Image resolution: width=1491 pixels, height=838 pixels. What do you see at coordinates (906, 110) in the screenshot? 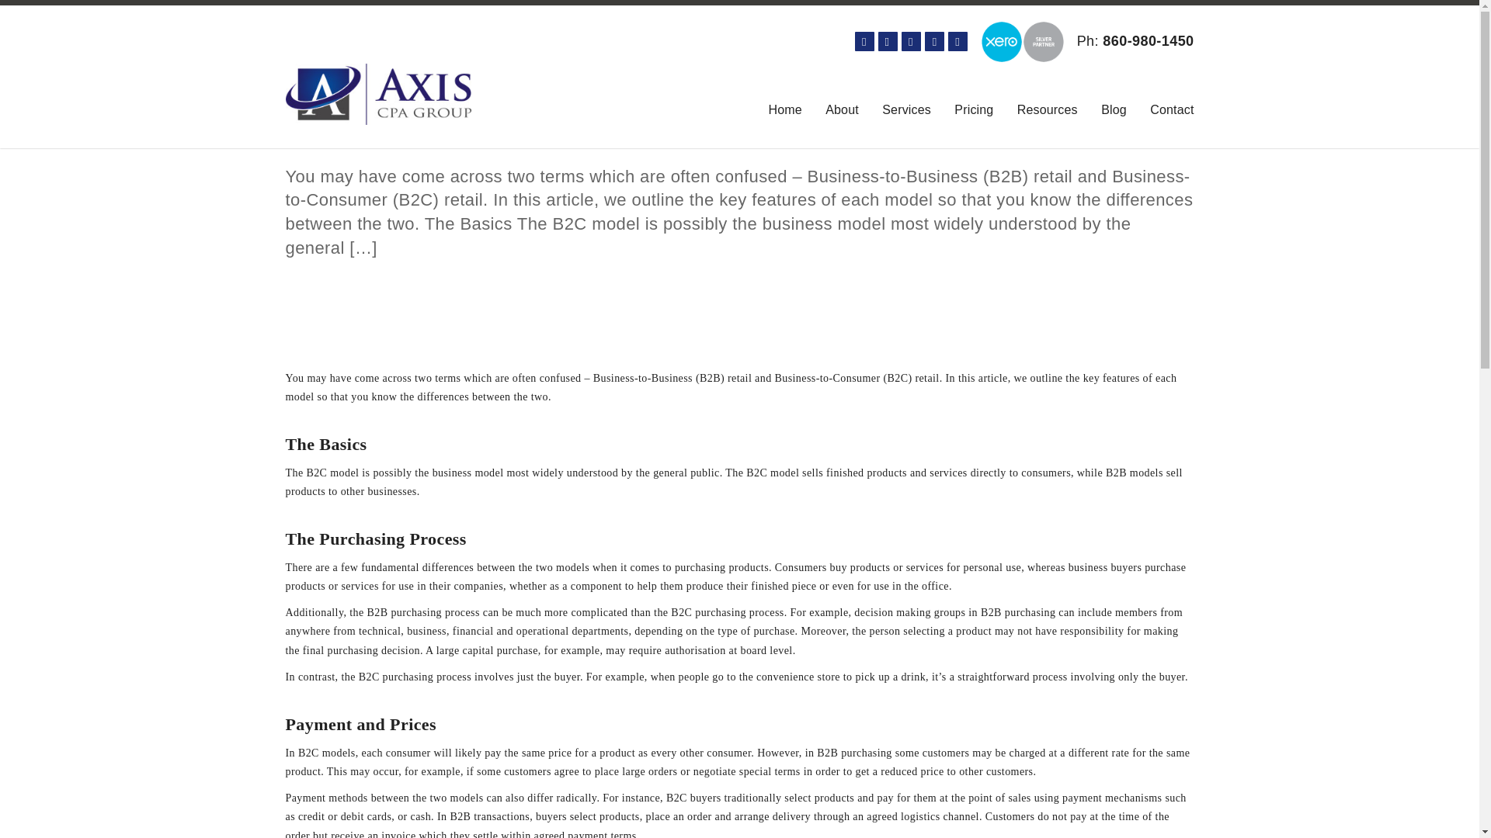
I see `Services` at bounding box center [906, 110].